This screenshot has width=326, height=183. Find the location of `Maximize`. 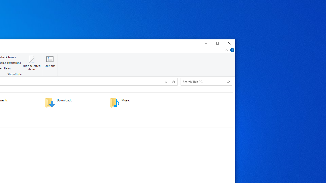

Maximize is located at coordinates (217, 43).